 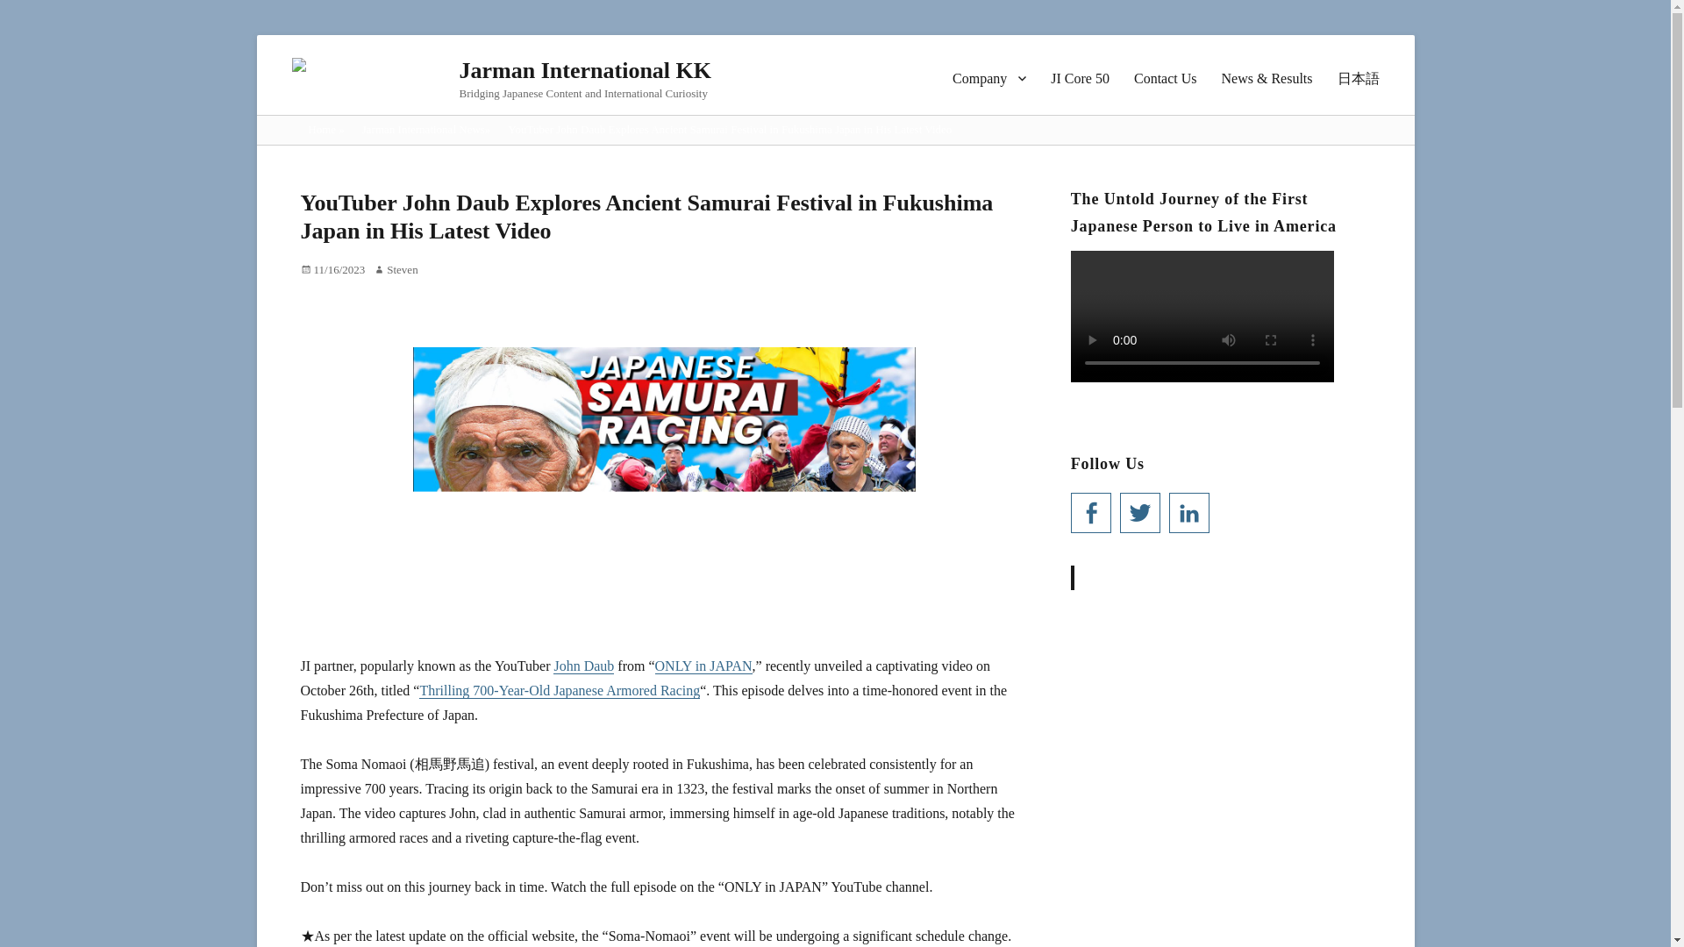 What do you see at coordinates (585, 70) in the screenshot?
I see `Jarman International KK` at bounding box center [585, 70].